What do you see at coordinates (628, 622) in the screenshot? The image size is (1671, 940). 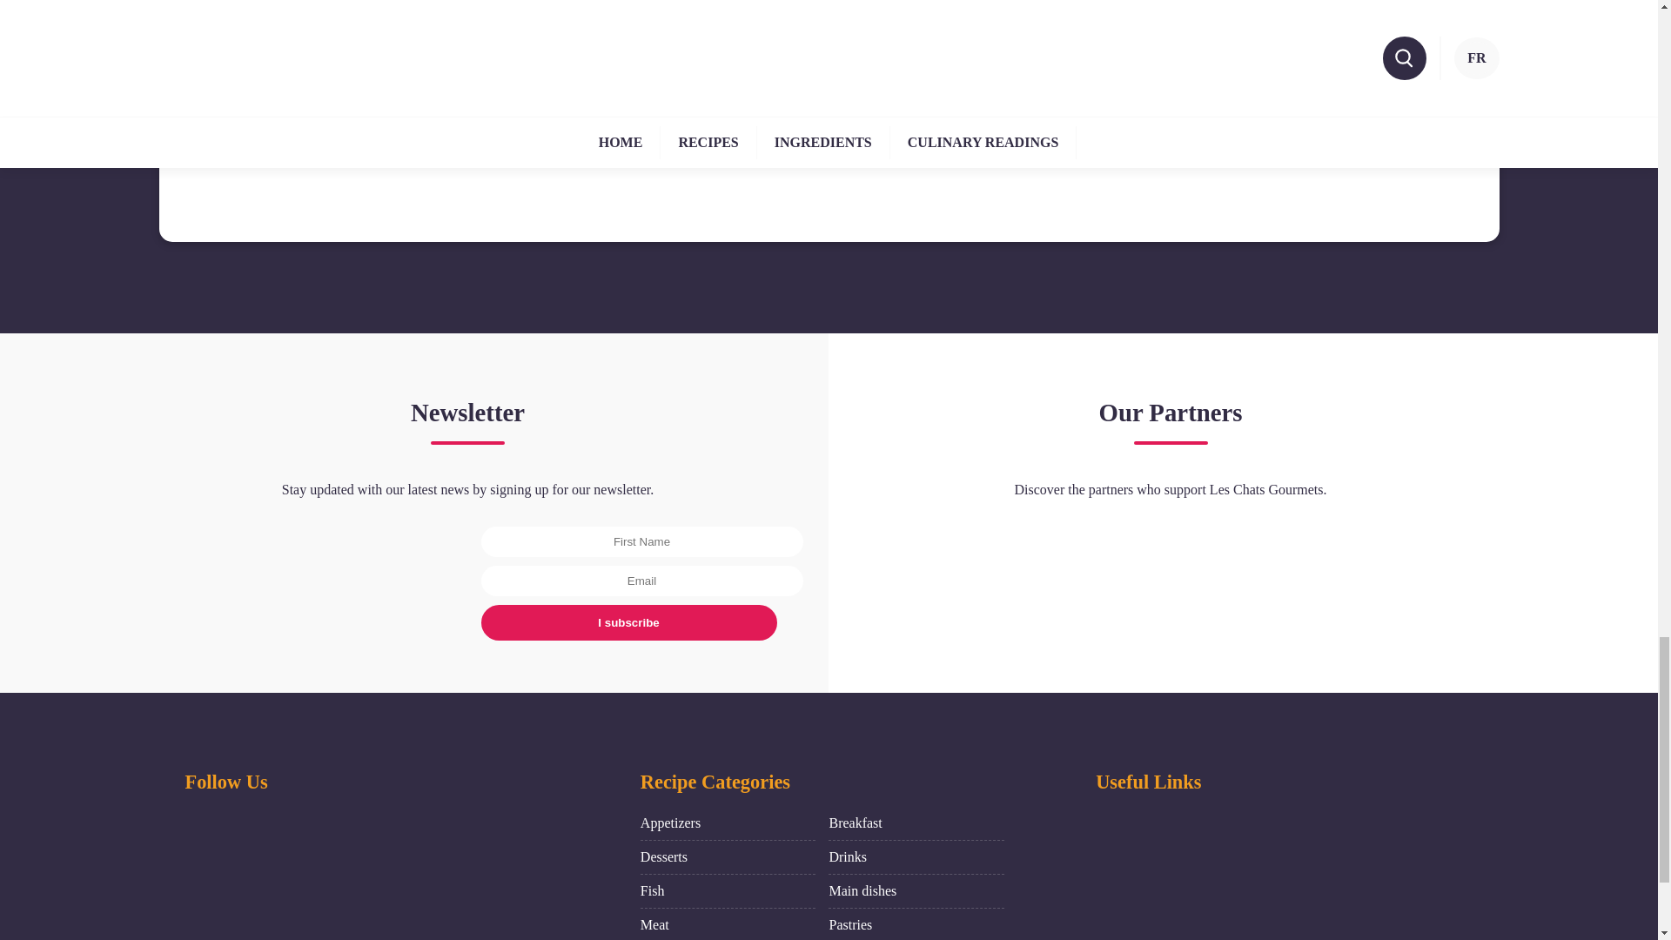 I see `I subscribe` at bounding box center [628, 622].